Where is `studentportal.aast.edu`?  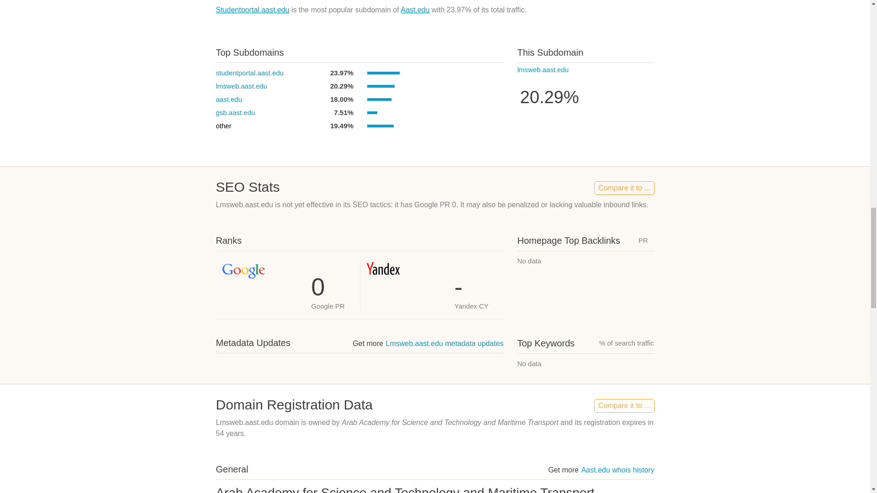
studentportal.aast.edu is located at coordinates (249, 73).